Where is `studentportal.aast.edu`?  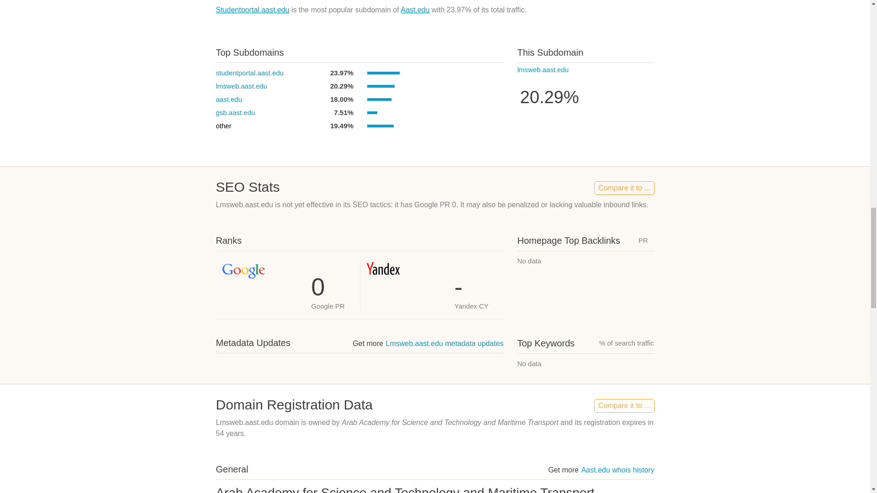
studentportal.aast.edu is located at coordinates (249, 73).